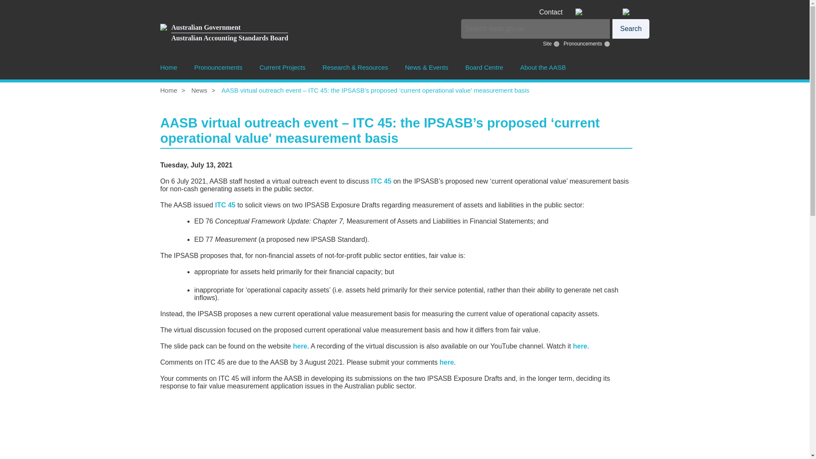 The height and width of the screenshot is (459, 816). Describe the element at coordinates (282, 67) in the screenshot. I see `Current Projects` at that location.